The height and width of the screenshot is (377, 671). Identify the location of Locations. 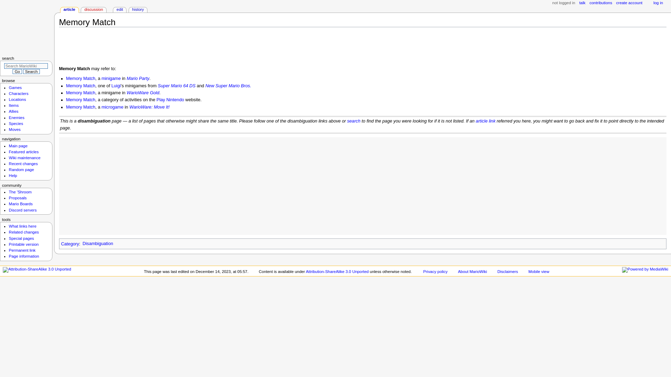
(17, 99).